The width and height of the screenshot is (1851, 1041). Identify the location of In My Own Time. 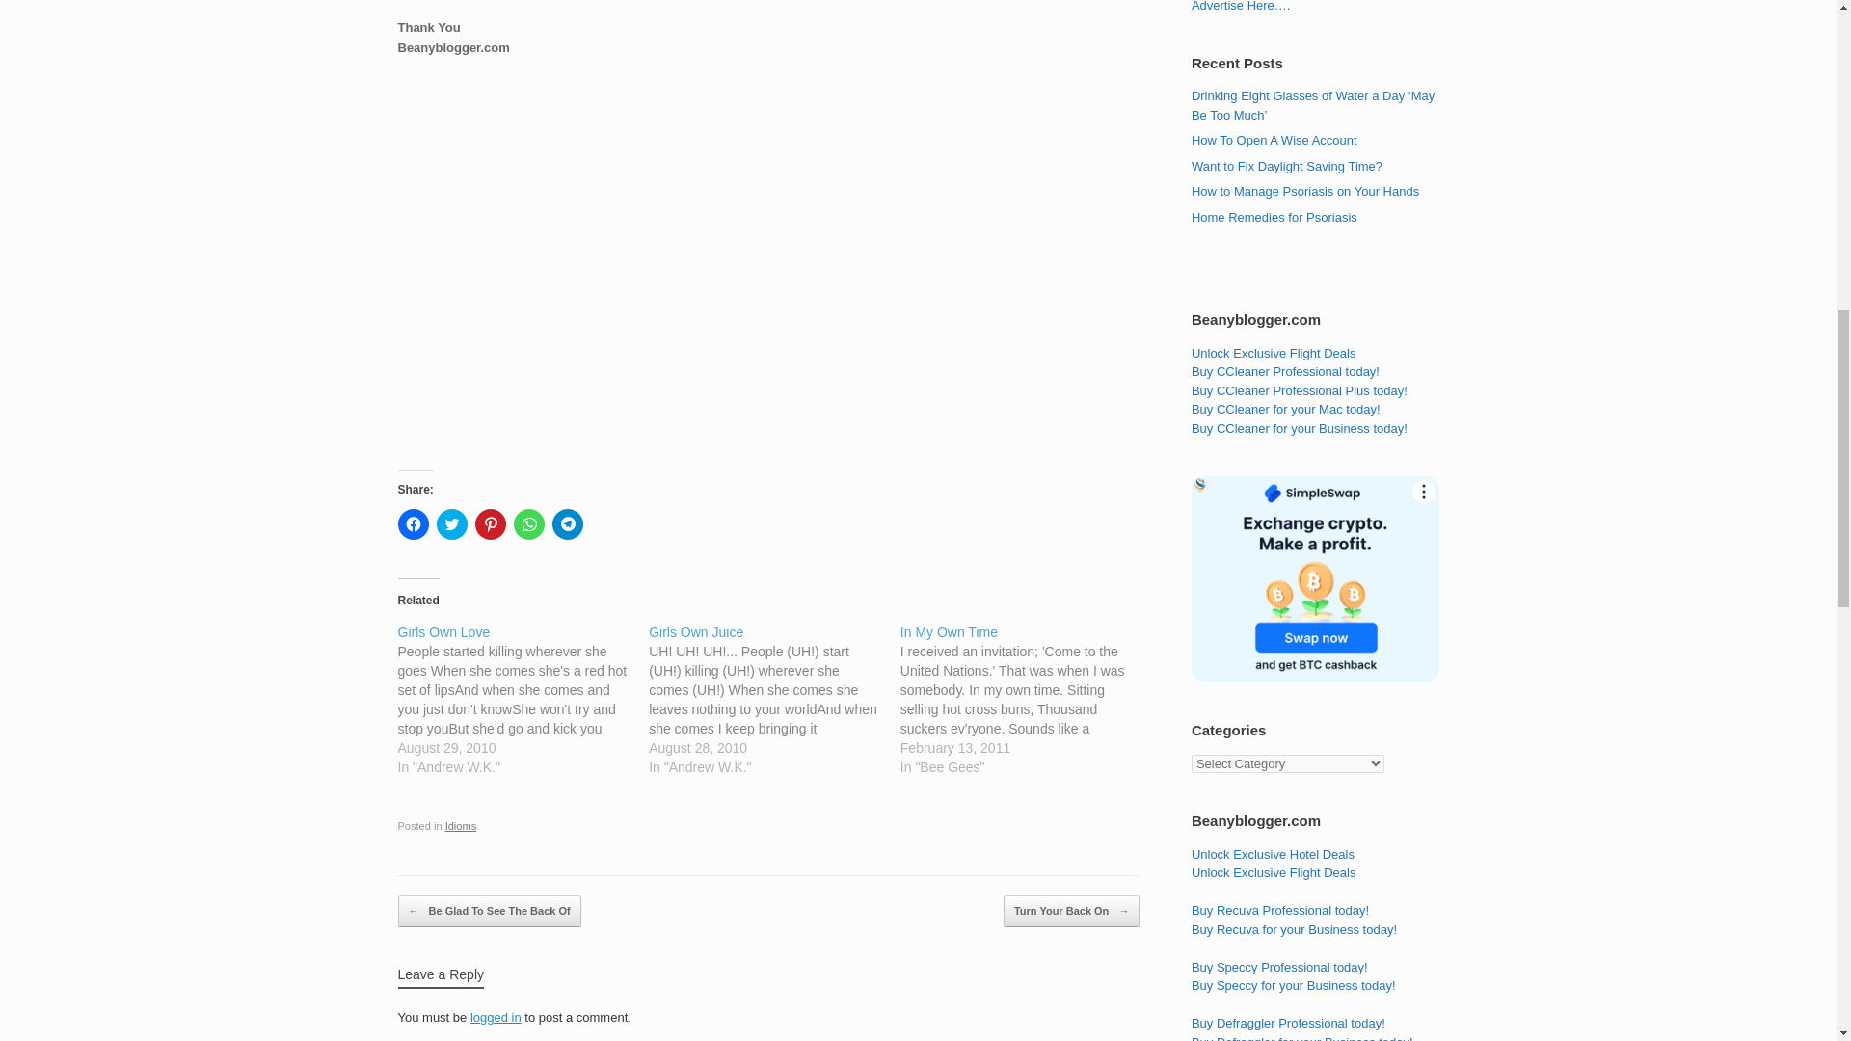
(1026, 699).